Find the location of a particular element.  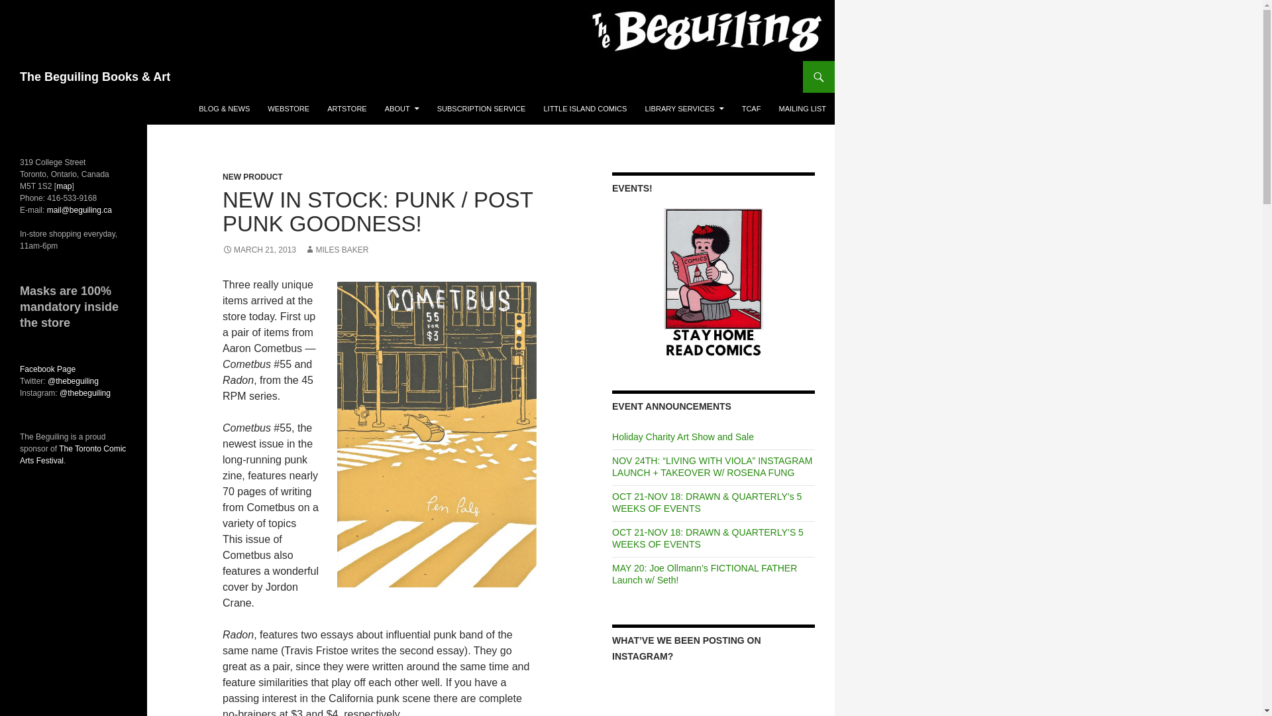

MARCH 21, 2013 is located at coordinates (260, 250).